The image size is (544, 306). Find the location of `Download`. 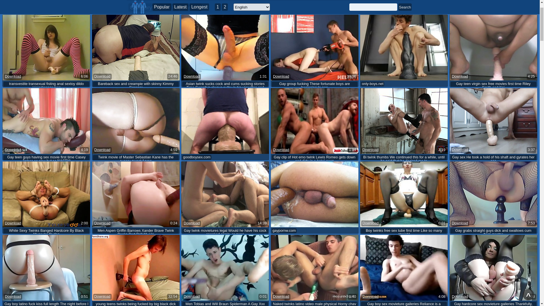

Download is located at coordinates (371, 184).